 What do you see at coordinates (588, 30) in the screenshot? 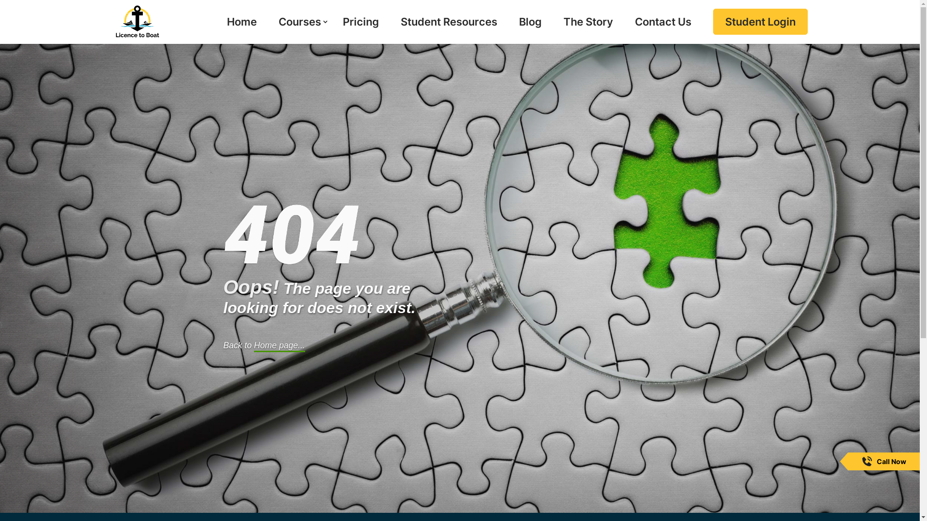
I see `The Story` at bounding box center [588, 30].